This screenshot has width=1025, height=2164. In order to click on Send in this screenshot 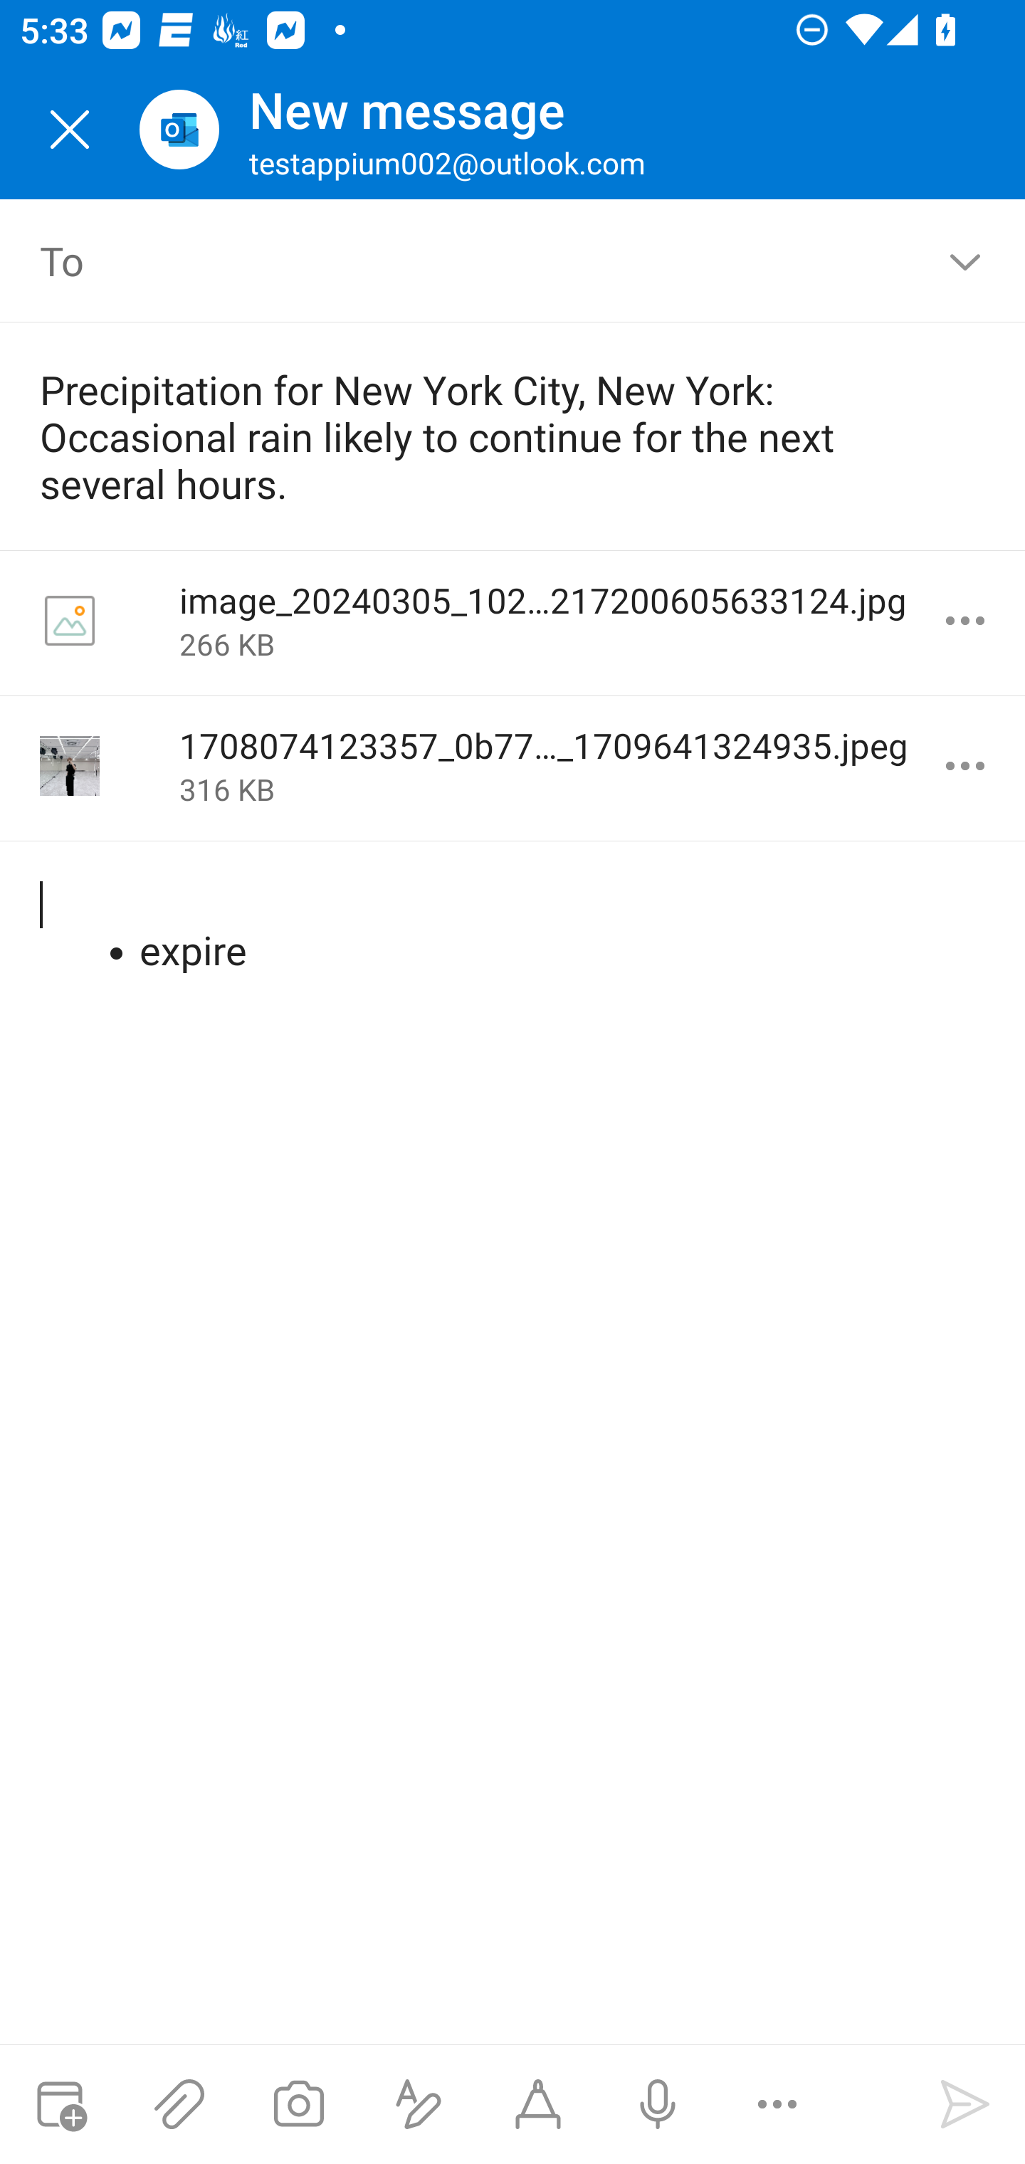, I will do `click(965, 2104)`.